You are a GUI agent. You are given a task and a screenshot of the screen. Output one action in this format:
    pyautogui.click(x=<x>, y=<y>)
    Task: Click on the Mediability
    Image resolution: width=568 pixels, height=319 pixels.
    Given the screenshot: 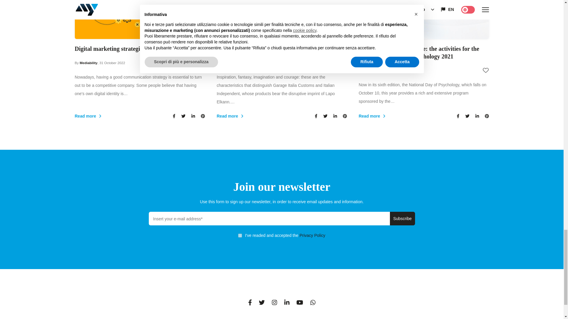 What is the action you would take?
    pyautogui.click(x=372, y=70)
    